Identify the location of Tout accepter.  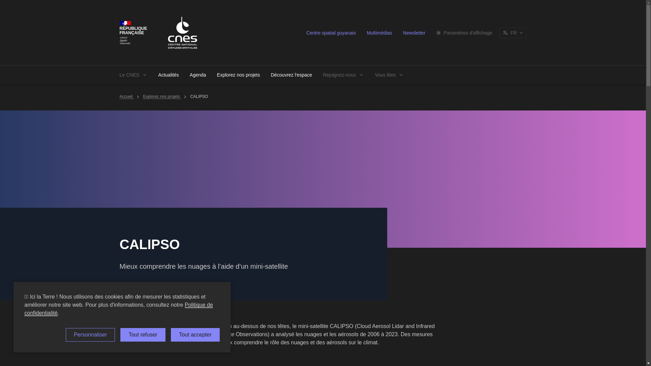
(195, 334).